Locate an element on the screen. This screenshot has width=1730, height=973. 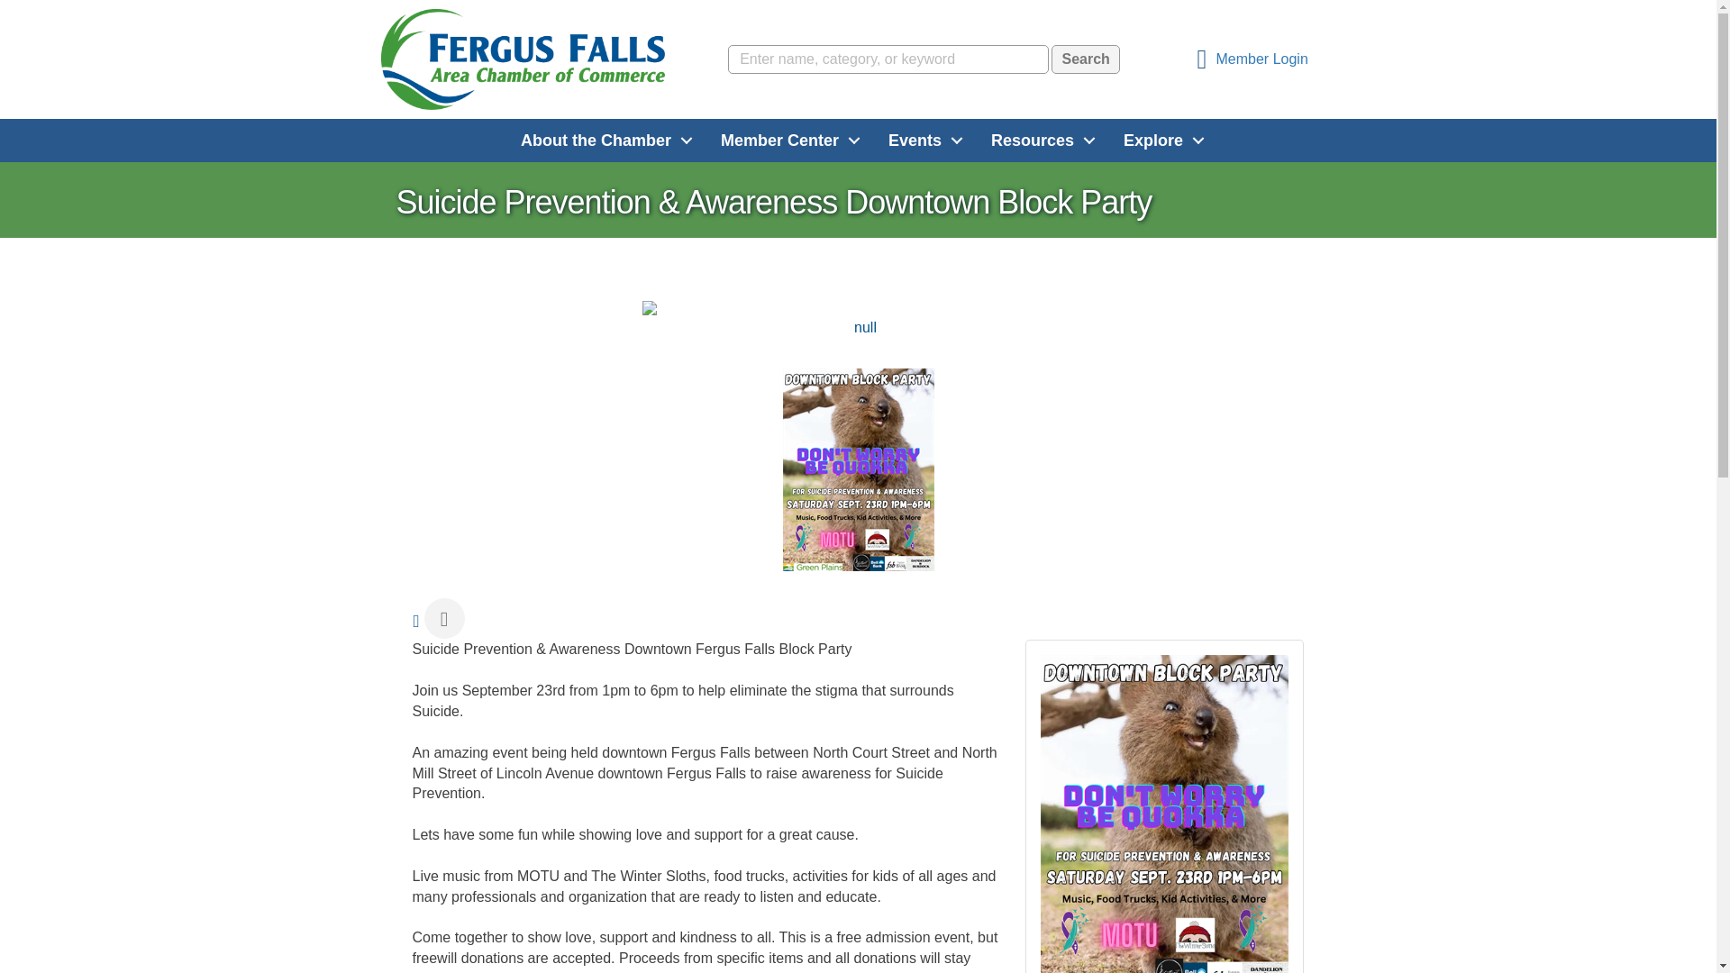
Resources is located at coordinates (1038, 141).